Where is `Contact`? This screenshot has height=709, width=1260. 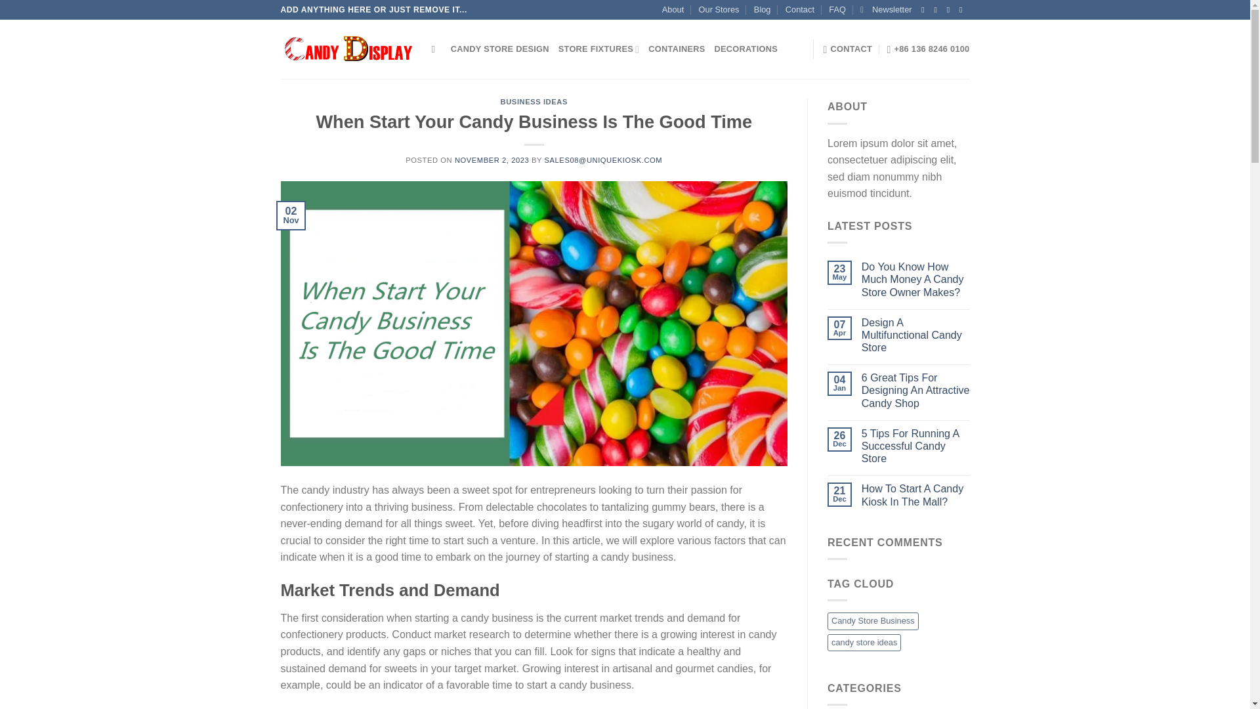 Contact is located at coordinates (799, 10).